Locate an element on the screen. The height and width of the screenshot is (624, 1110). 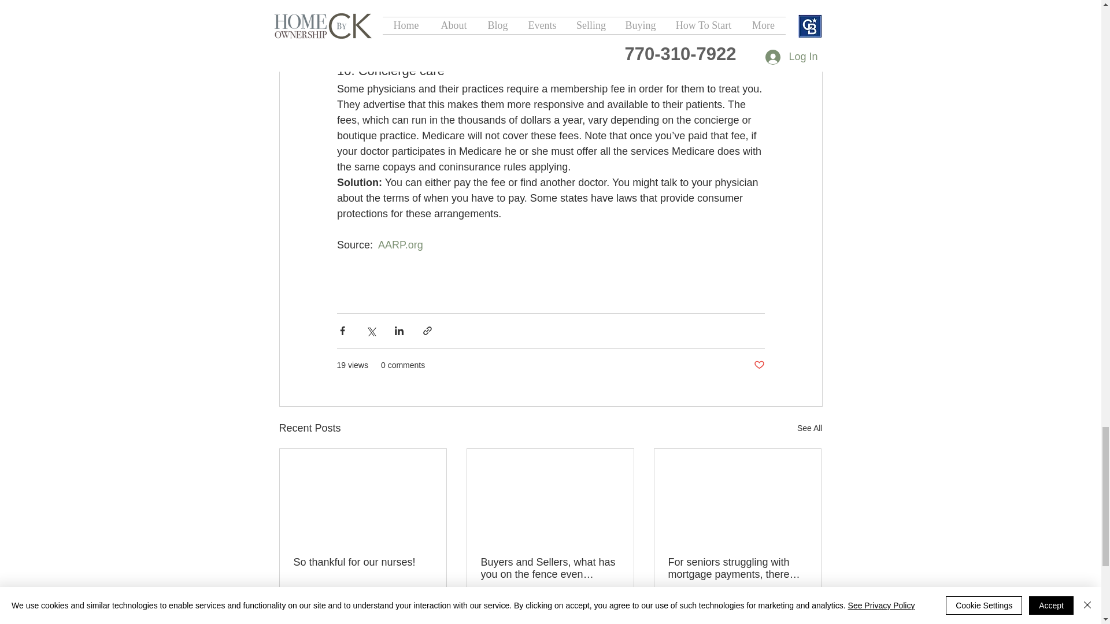
Post not marked as liked is located at coordinates (425, 608).